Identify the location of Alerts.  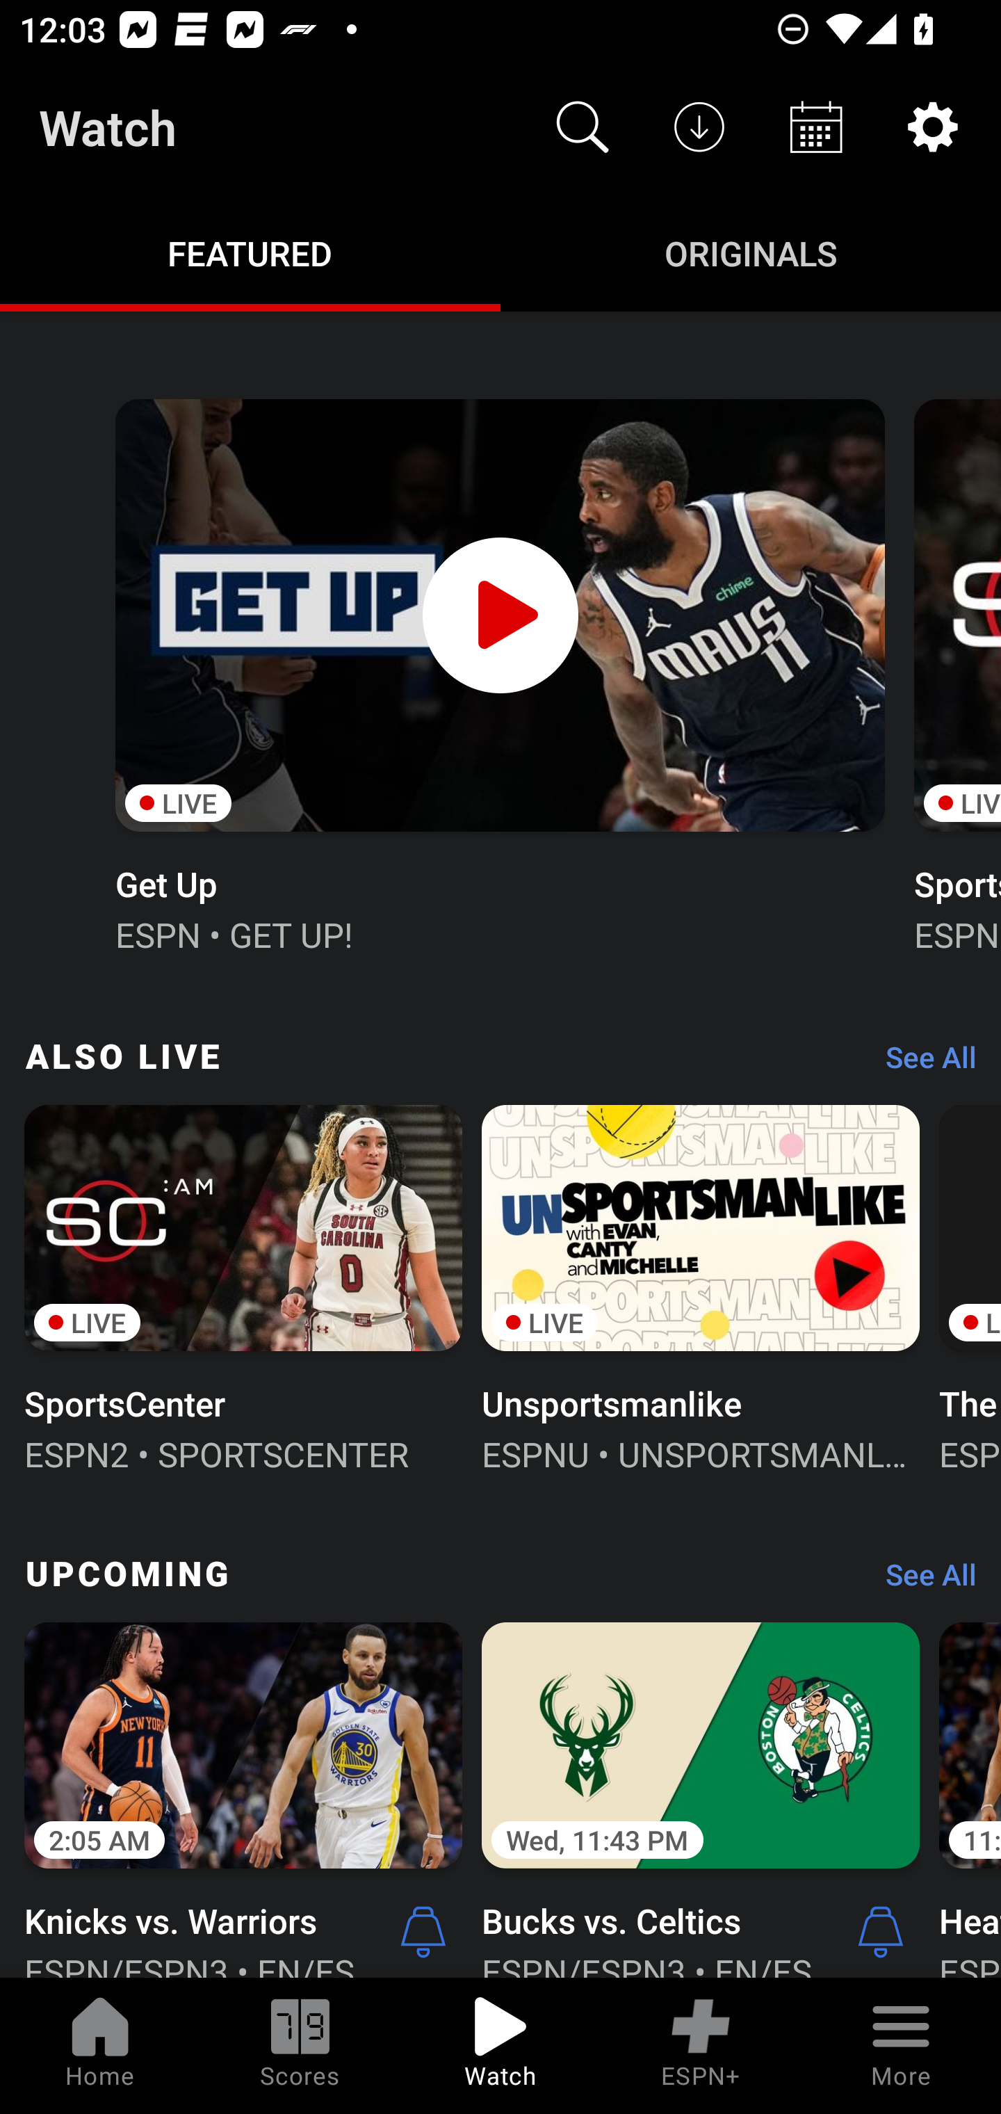
(423, 1930).